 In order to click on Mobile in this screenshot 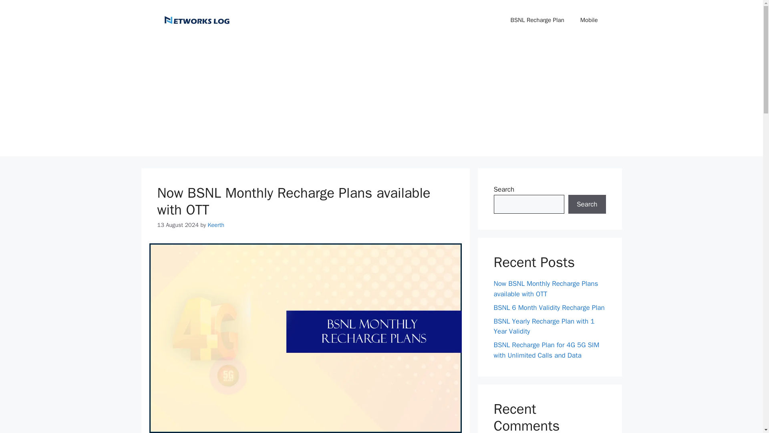, I will do `click(589, 20)`.